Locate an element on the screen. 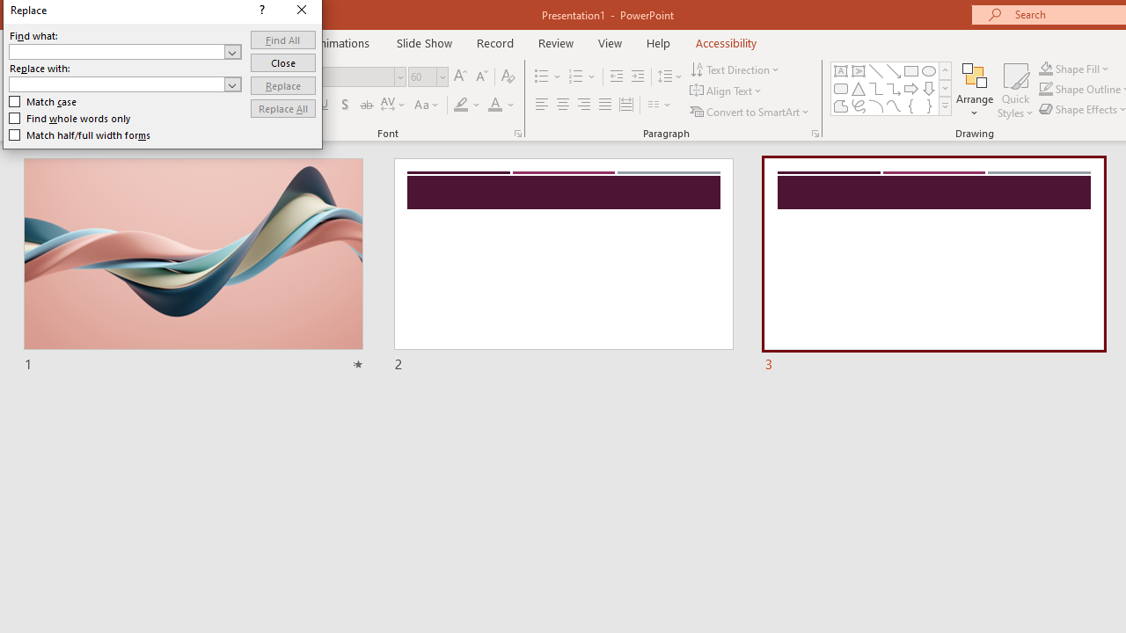 This screenshot has width=1126, height=633. Match half/full width forms is located at coordinates (80, 135).